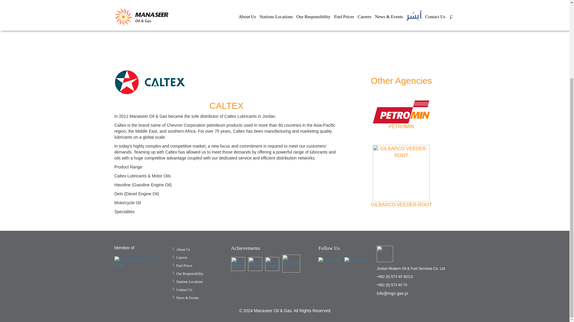  What do you see at coordinates (181, 249) in the screenshot?
I see `About Us` at bounding box center [181, 249].